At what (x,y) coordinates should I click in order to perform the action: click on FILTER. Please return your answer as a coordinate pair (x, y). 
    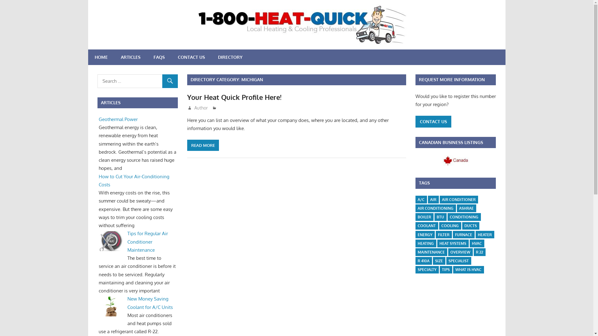
    Looking at the image, I should click on (444, 235).